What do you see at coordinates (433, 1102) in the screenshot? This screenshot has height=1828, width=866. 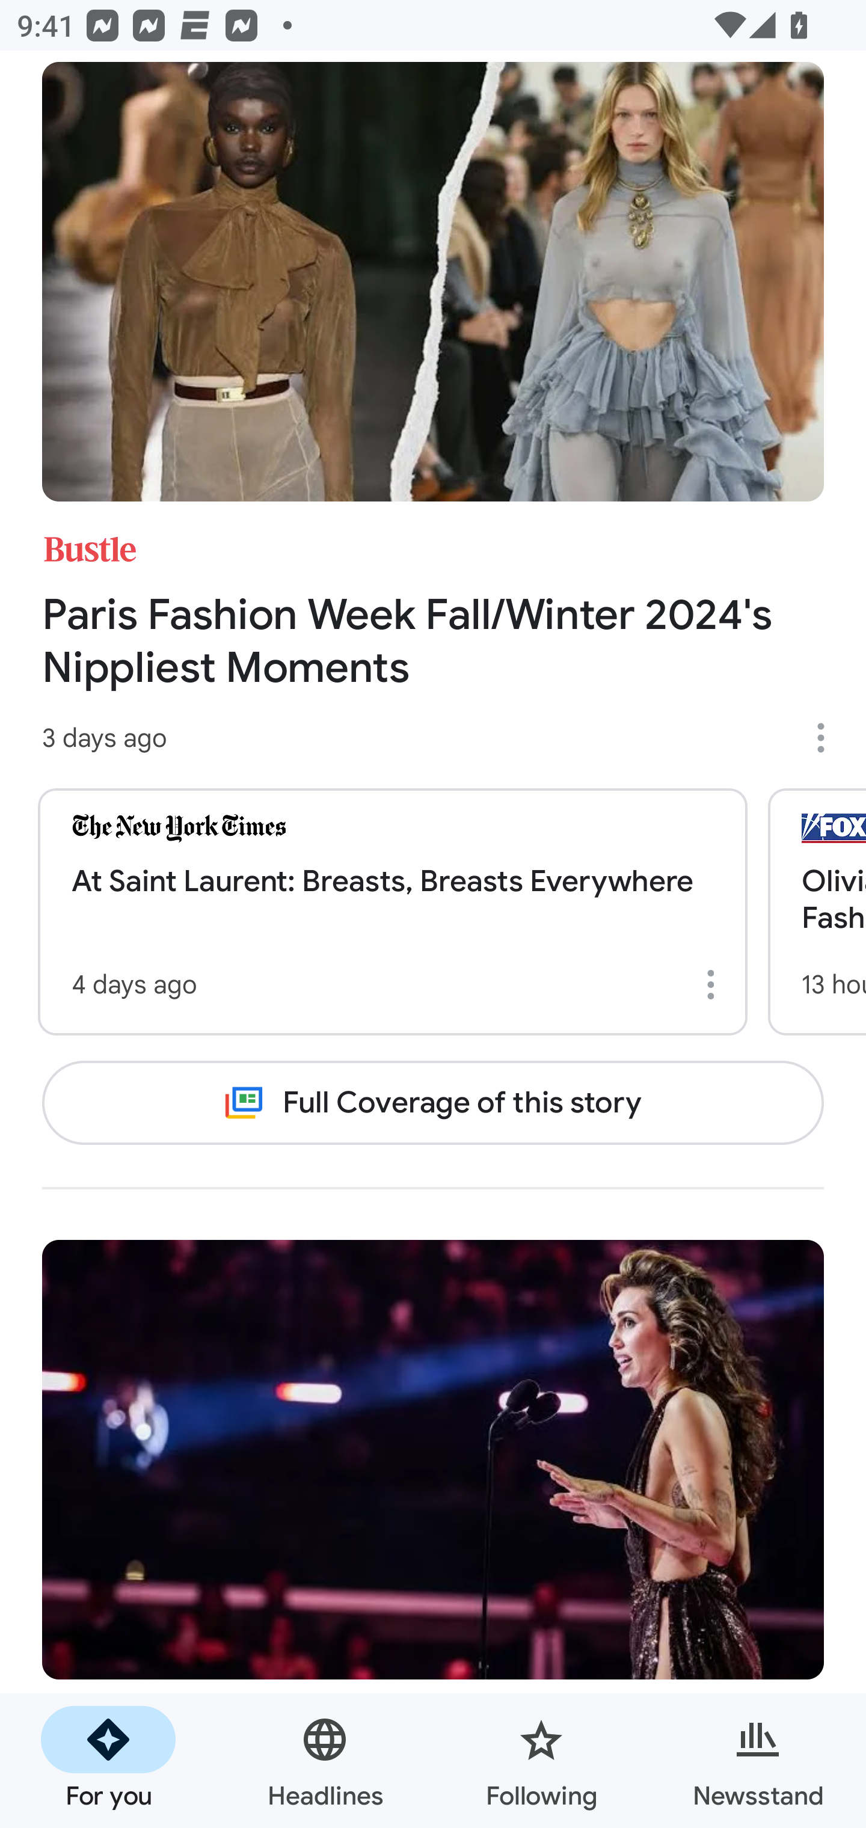 I see `Full Coverage of this story` at bounding box center [433, 1102].